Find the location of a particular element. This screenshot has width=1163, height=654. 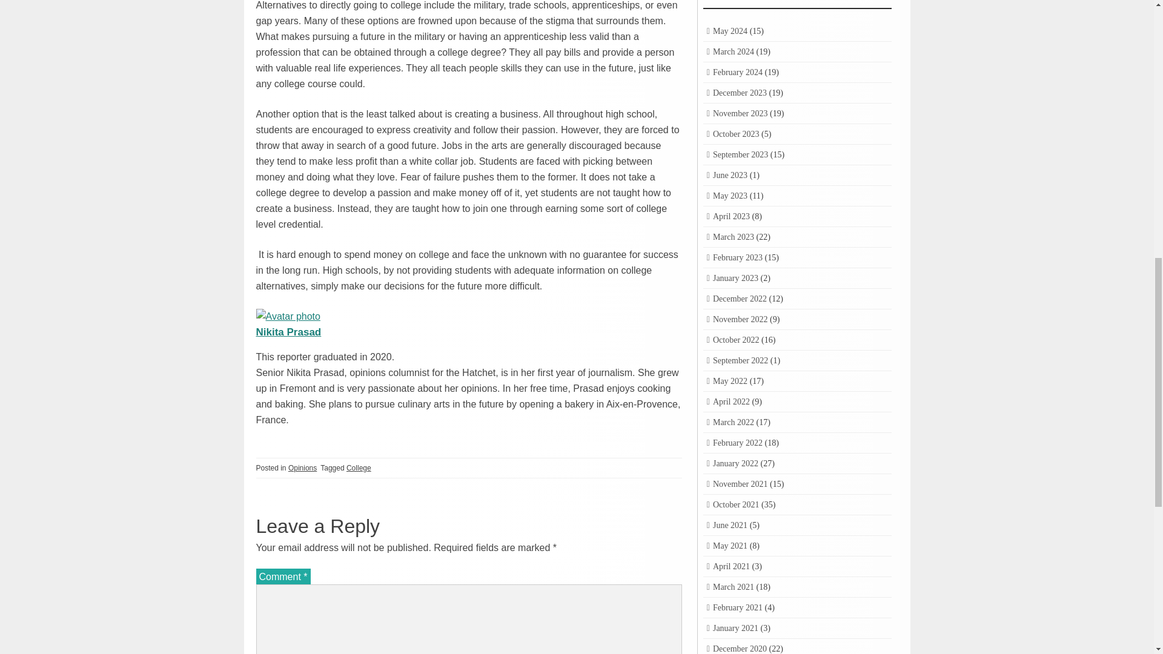

Opinions is located at coordinates (302, 467).